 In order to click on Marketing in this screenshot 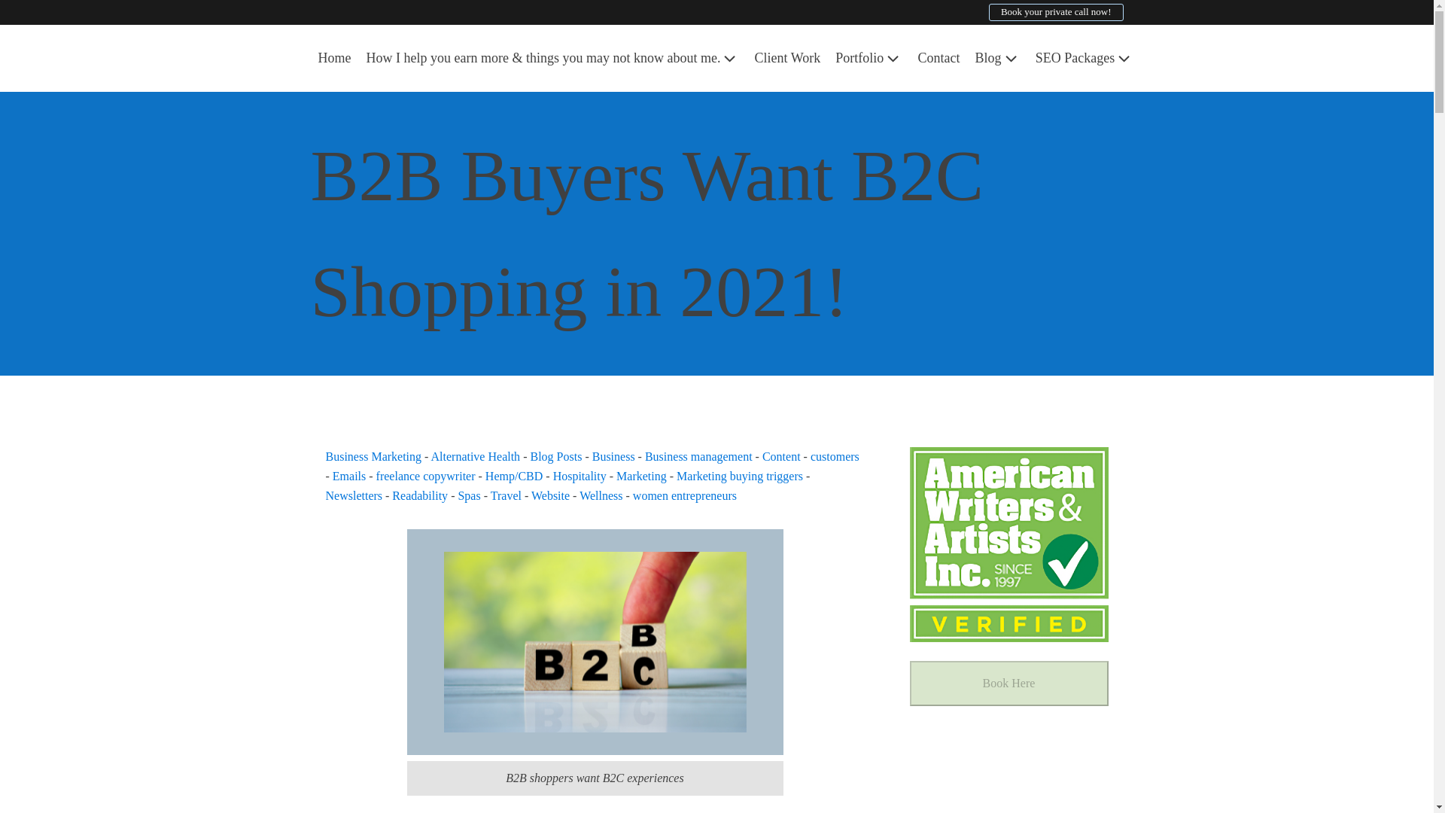, I will do `click(641, 476)`.